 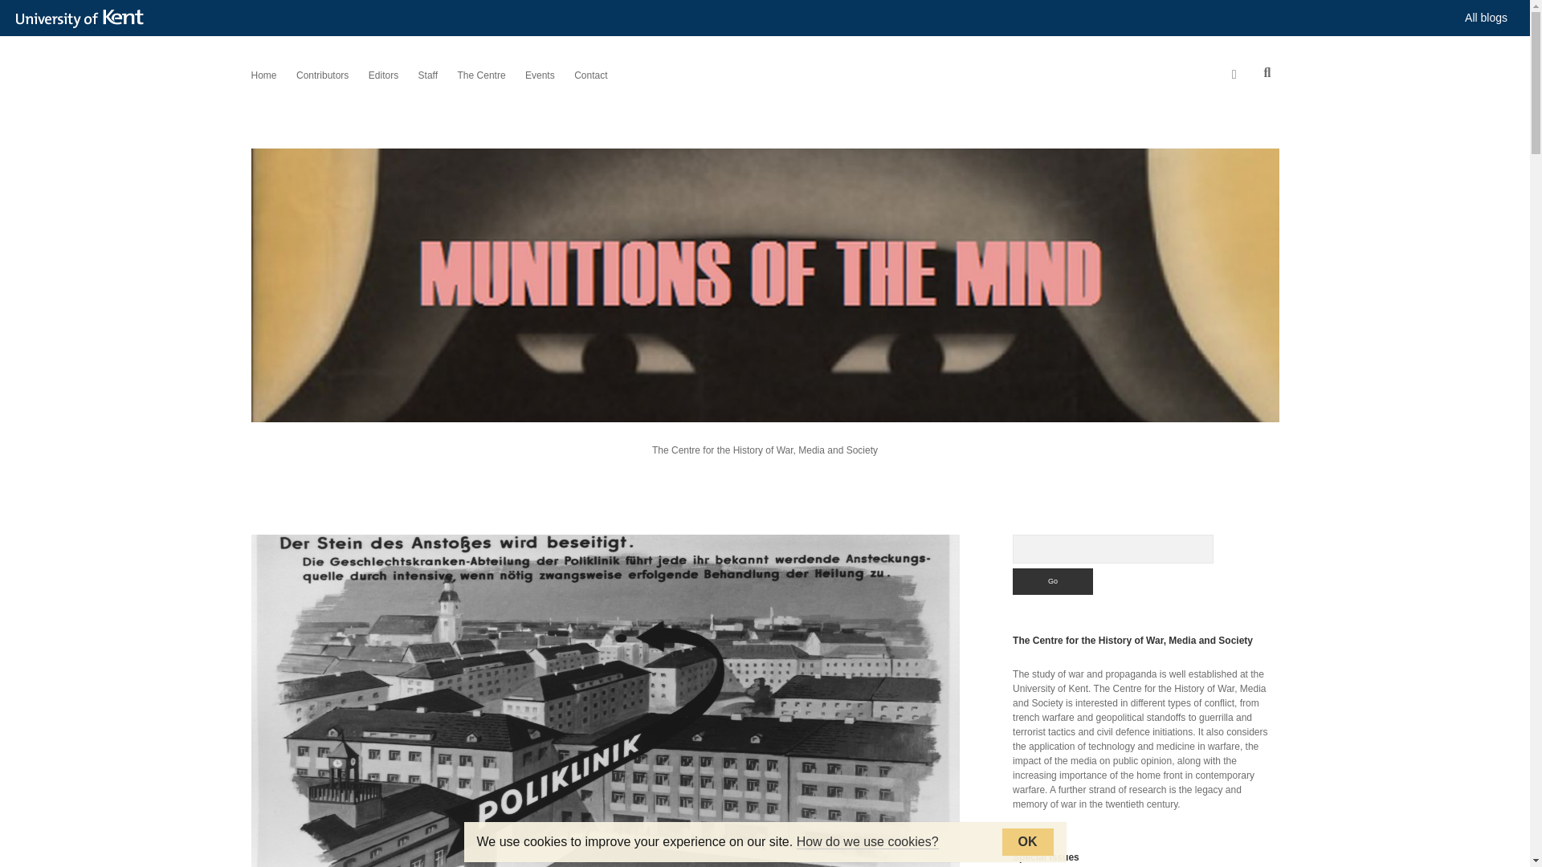 I want to click on Events, so click(x=540, y=75).